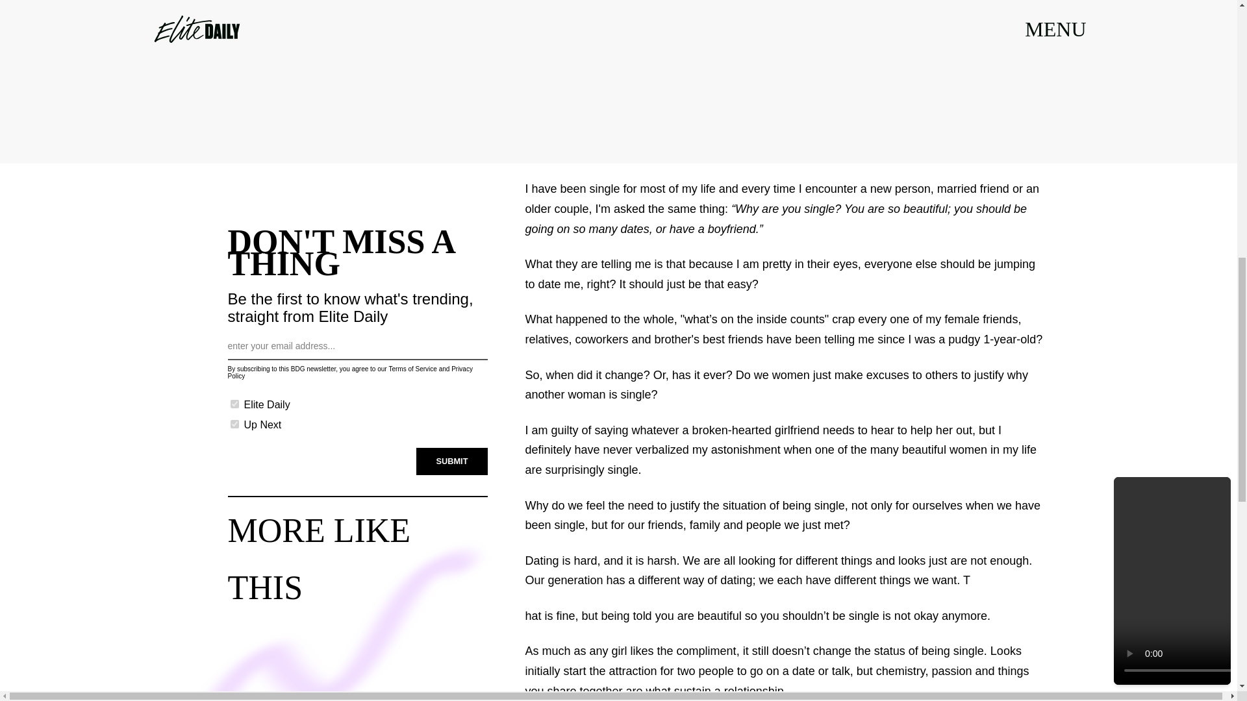  I want to click on Terms of Service, so click(412, 367).